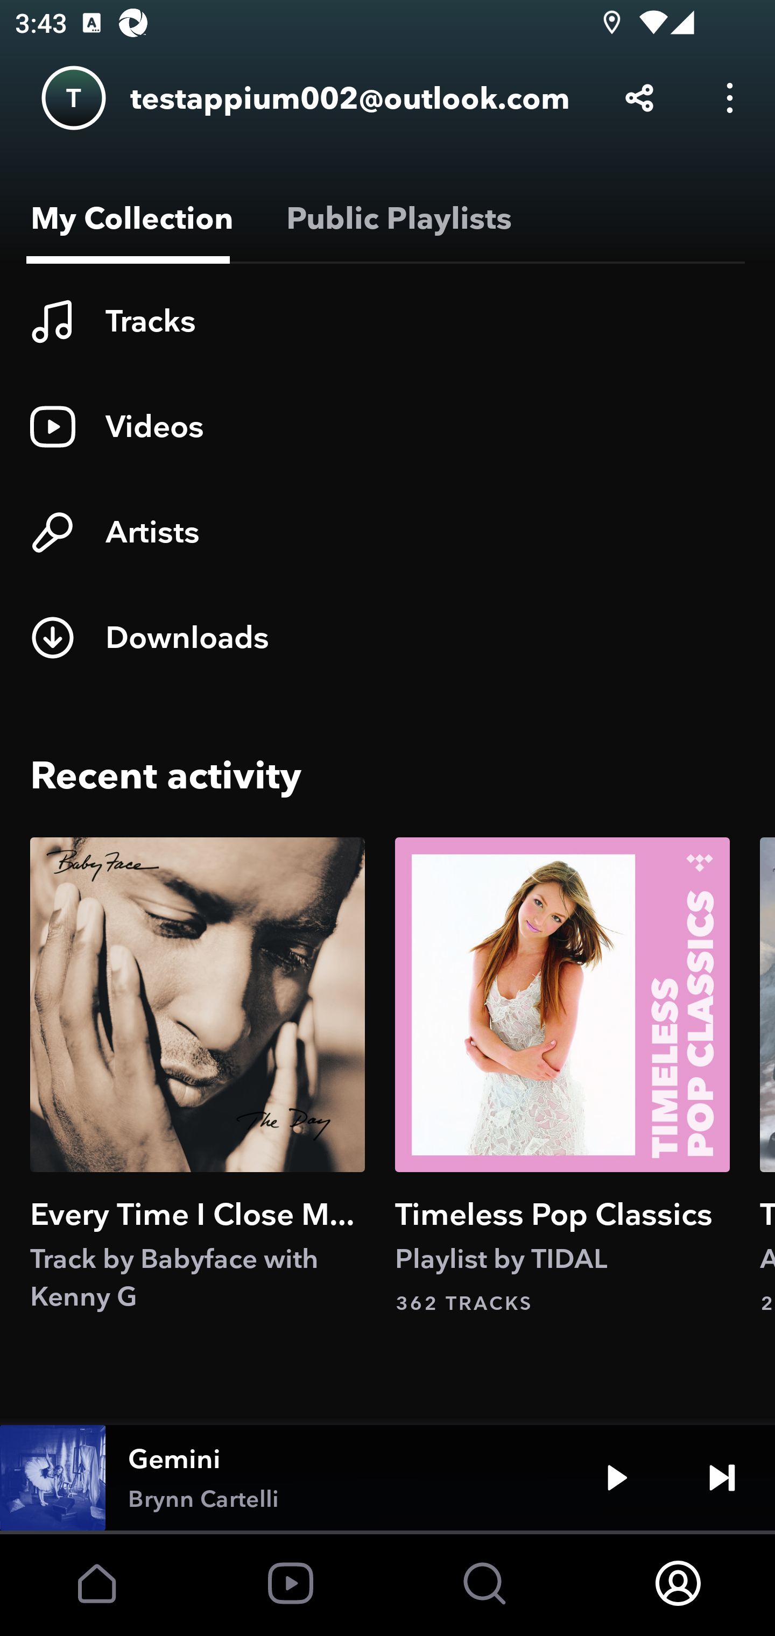  I want to click on Videos, so click(387, 427).